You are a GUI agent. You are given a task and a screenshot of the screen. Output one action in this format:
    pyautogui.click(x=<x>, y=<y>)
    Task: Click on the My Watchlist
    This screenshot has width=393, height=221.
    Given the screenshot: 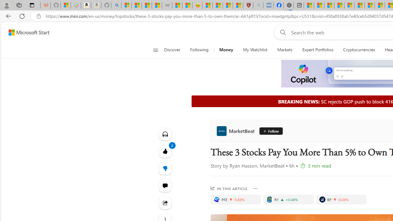 What is the action you would take?
    pyautogui.click(x=255, y=50)
    